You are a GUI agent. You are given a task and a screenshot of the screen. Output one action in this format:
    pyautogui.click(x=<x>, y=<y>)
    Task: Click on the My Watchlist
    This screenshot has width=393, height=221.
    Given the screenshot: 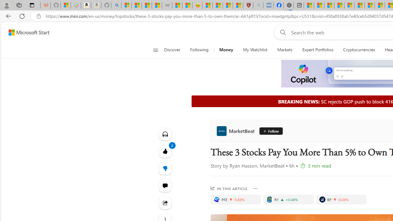 What is the action you would take?
    pyautogui.click(x=255, y=50)
    